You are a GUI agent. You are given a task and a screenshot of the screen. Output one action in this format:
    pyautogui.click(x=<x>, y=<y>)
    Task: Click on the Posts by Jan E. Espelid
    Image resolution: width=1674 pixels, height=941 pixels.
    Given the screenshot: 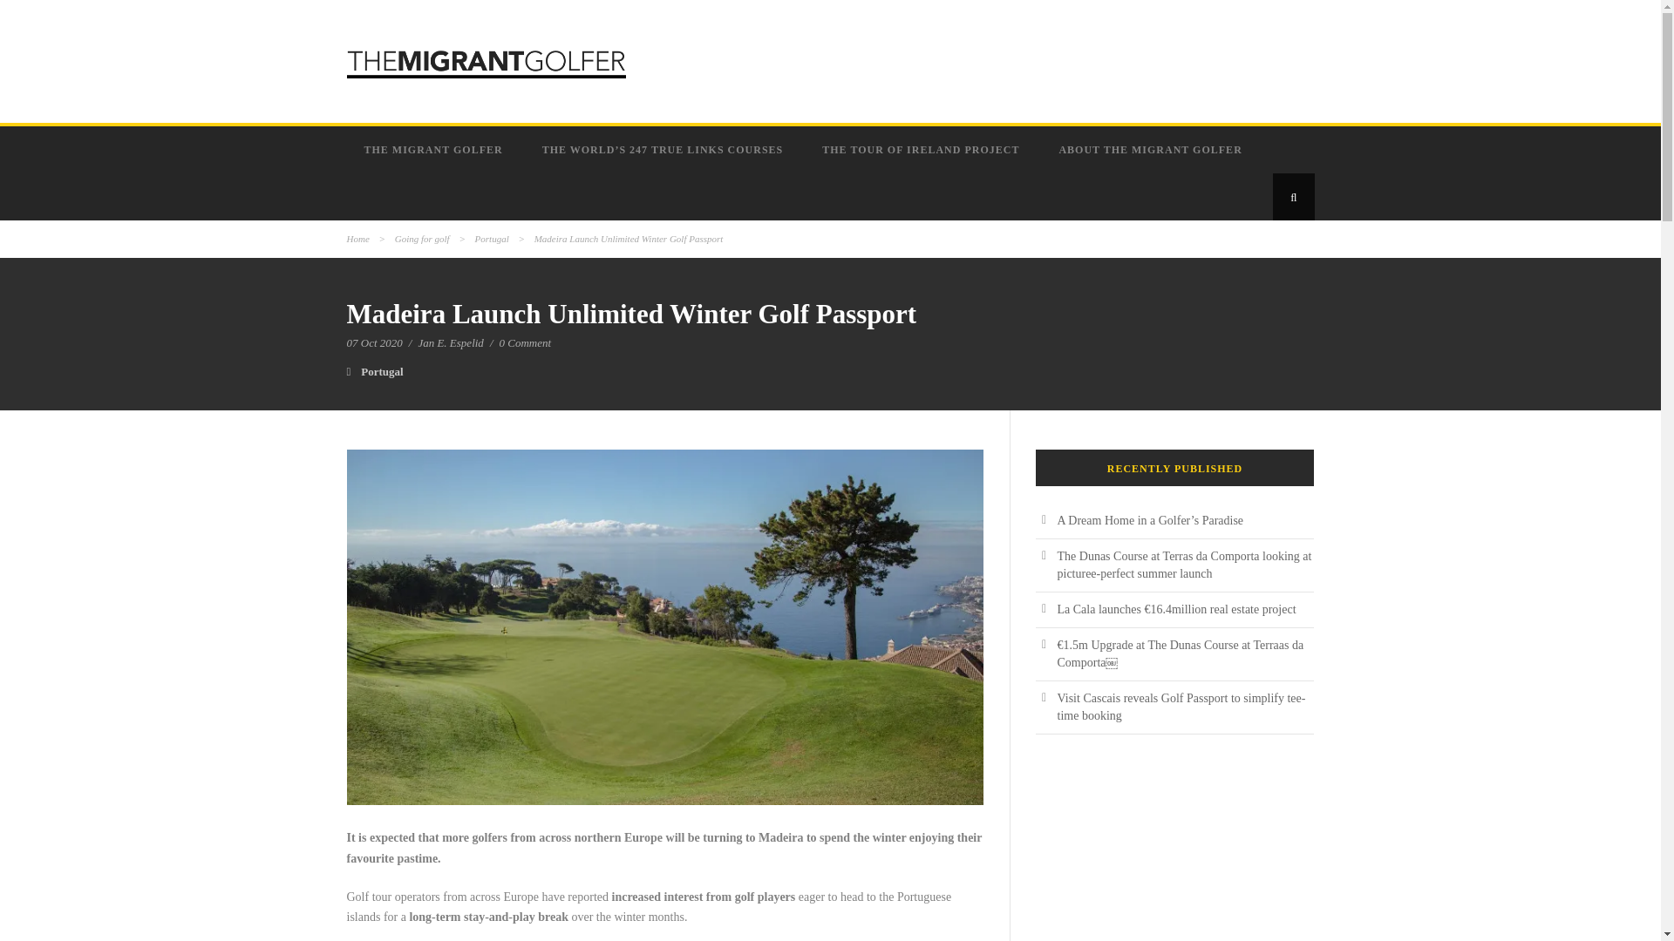 What is the action you would take?
    pyautogui.click(x=450, y=342)
    